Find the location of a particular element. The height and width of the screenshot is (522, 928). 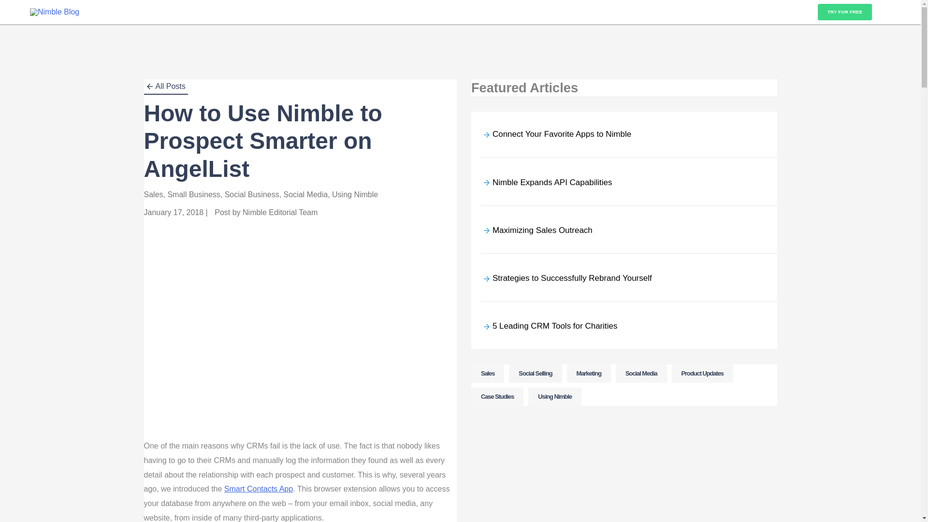

Nimble Expands API Capabilities is located at coordinates (552, 182).